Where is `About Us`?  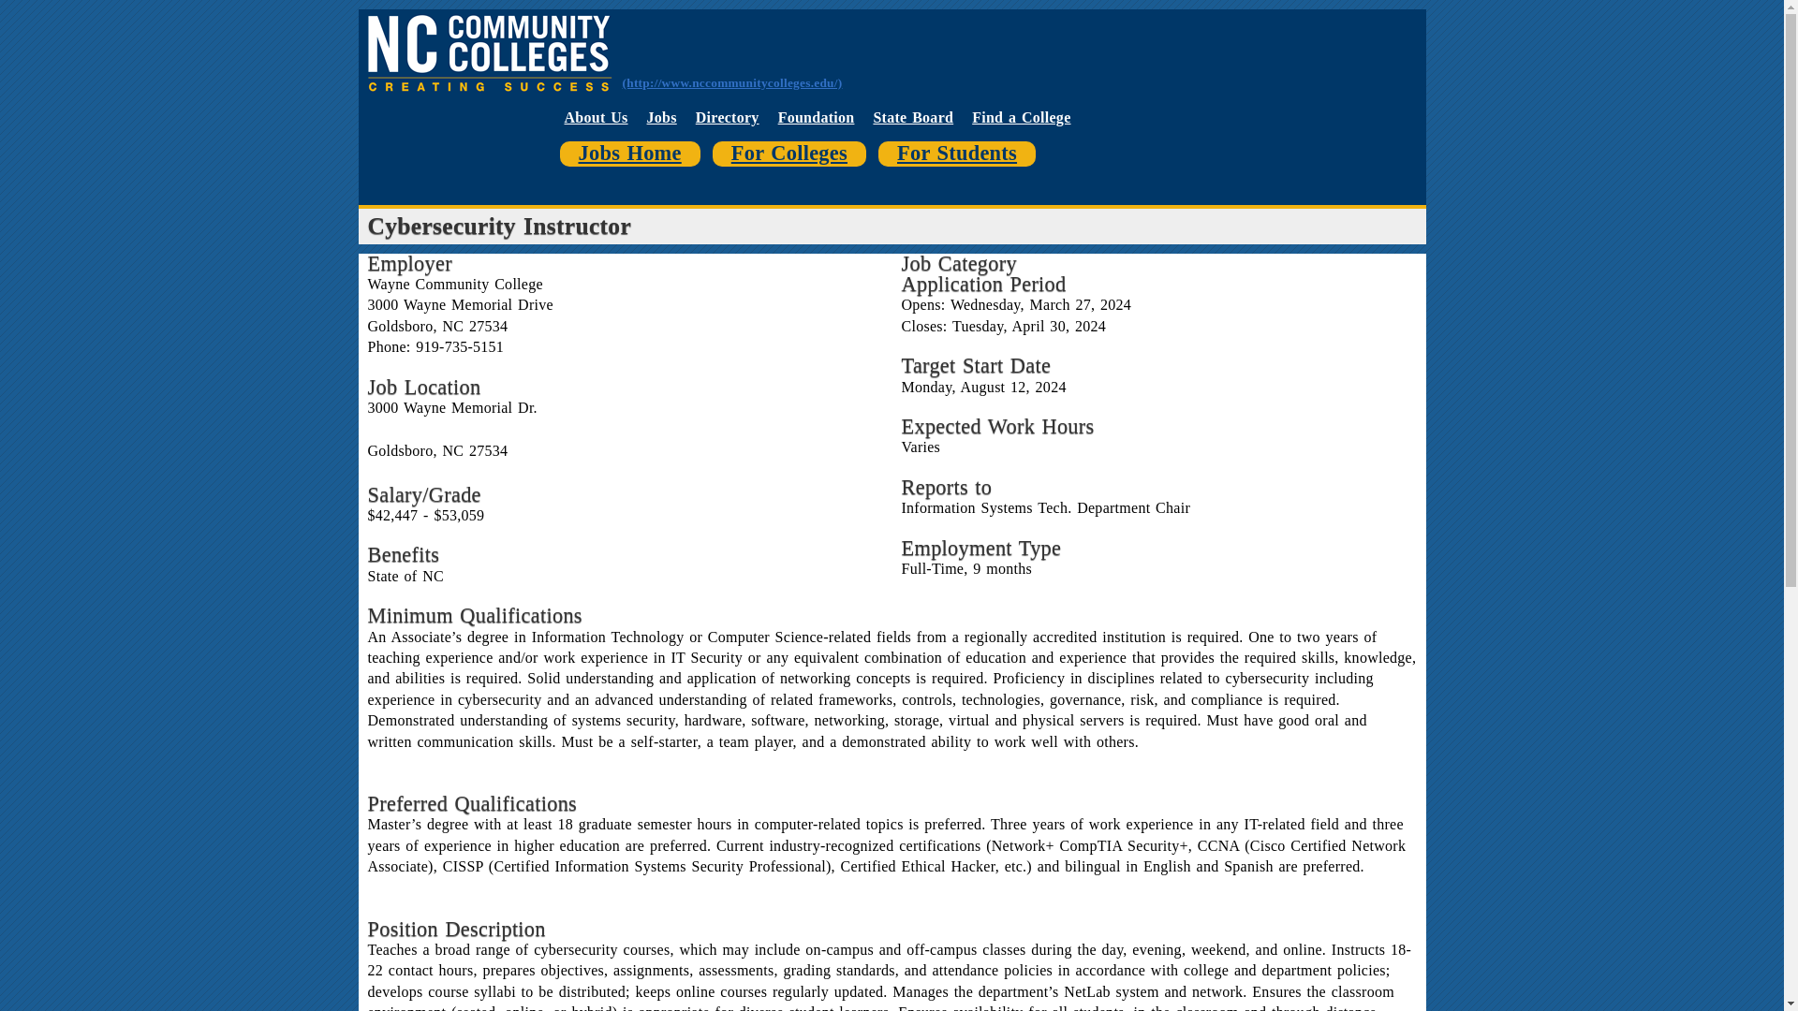 About Us is located at coordinates (596, 116).